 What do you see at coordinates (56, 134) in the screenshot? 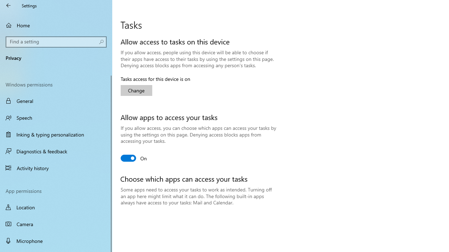
I see `Inking & typing personalization` at bounding box center [56, 134].